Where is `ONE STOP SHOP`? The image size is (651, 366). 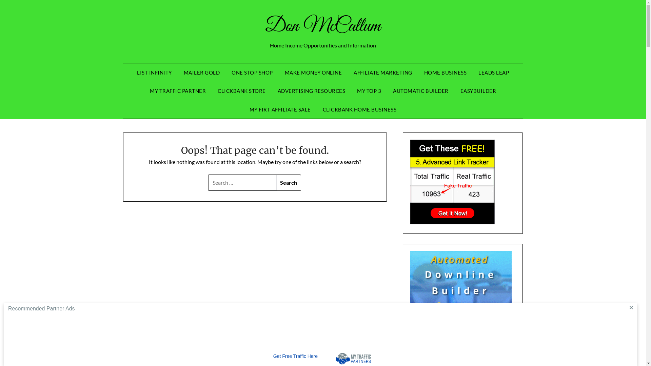
ONE STOP SHOP is located at coordinates (252, 73).